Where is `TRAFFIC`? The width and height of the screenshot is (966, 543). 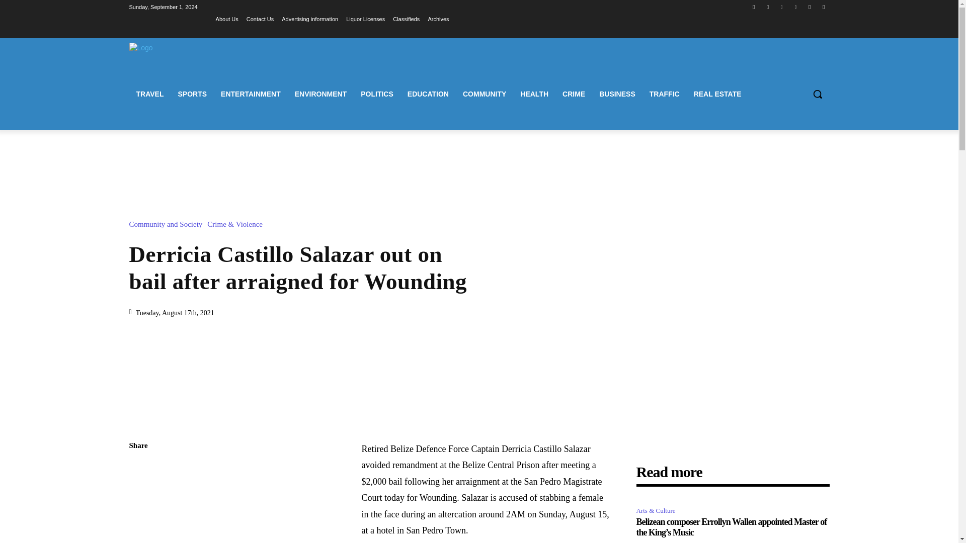
TRAFFIC is located at coordinates (664, 94).